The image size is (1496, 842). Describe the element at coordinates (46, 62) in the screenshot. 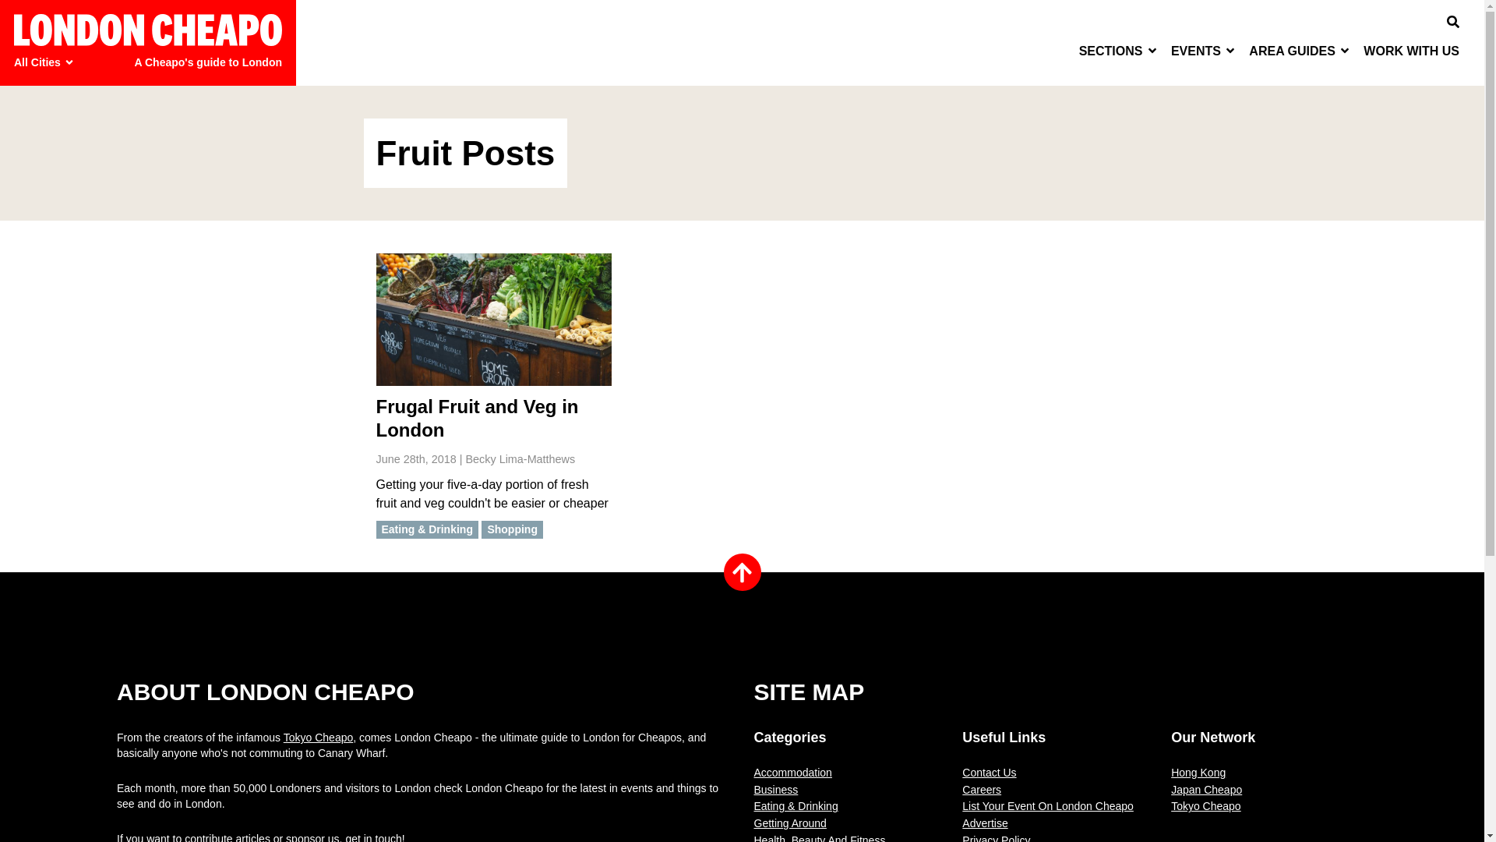

I see `All Cities` at that location.